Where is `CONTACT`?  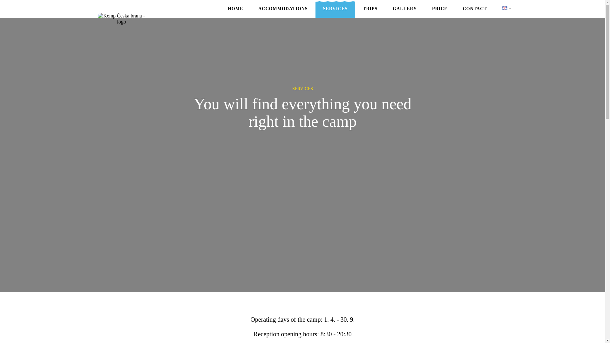
CONTACT is located at coordinates (475, 12).